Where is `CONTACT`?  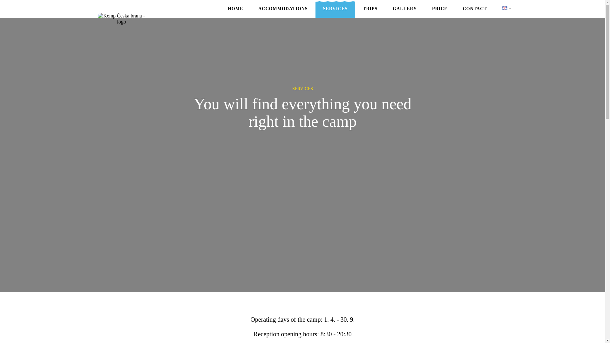
CONTACT is located at coordinates (475, 12).